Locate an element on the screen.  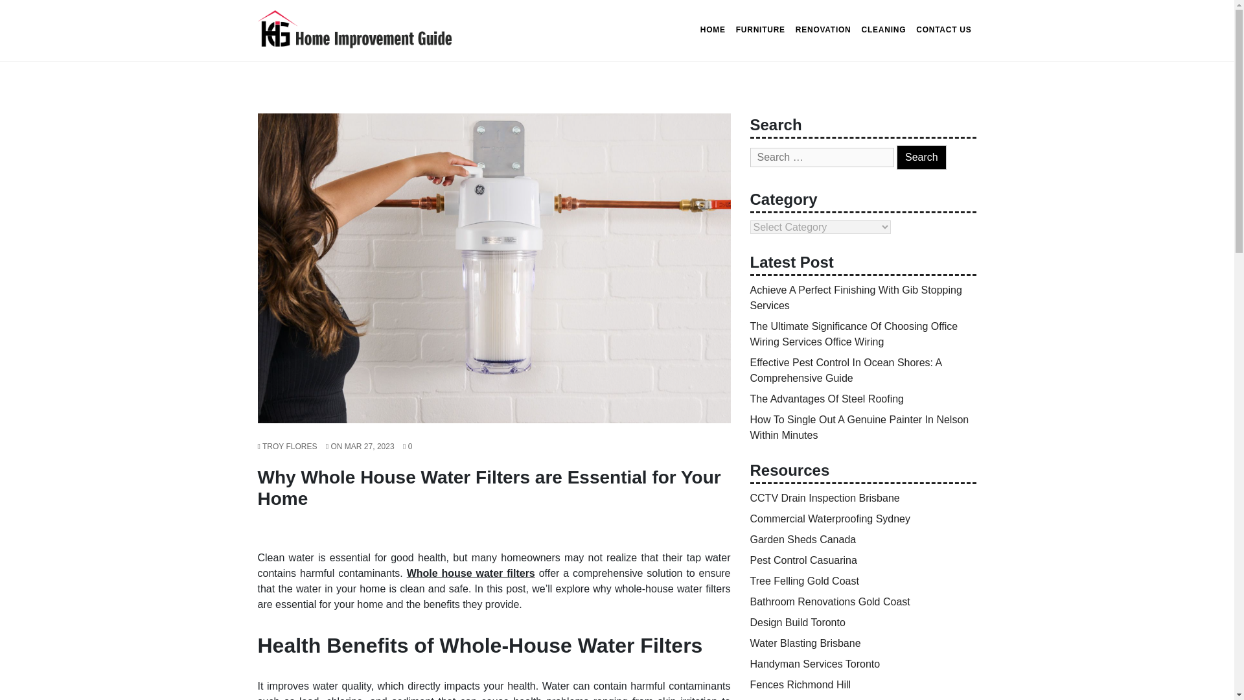
HOME is located at coordinates (713, 30).